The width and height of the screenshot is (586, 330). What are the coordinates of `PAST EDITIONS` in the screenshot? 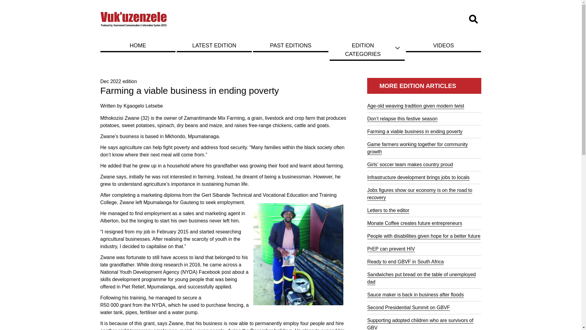 It's located at (291, 45).